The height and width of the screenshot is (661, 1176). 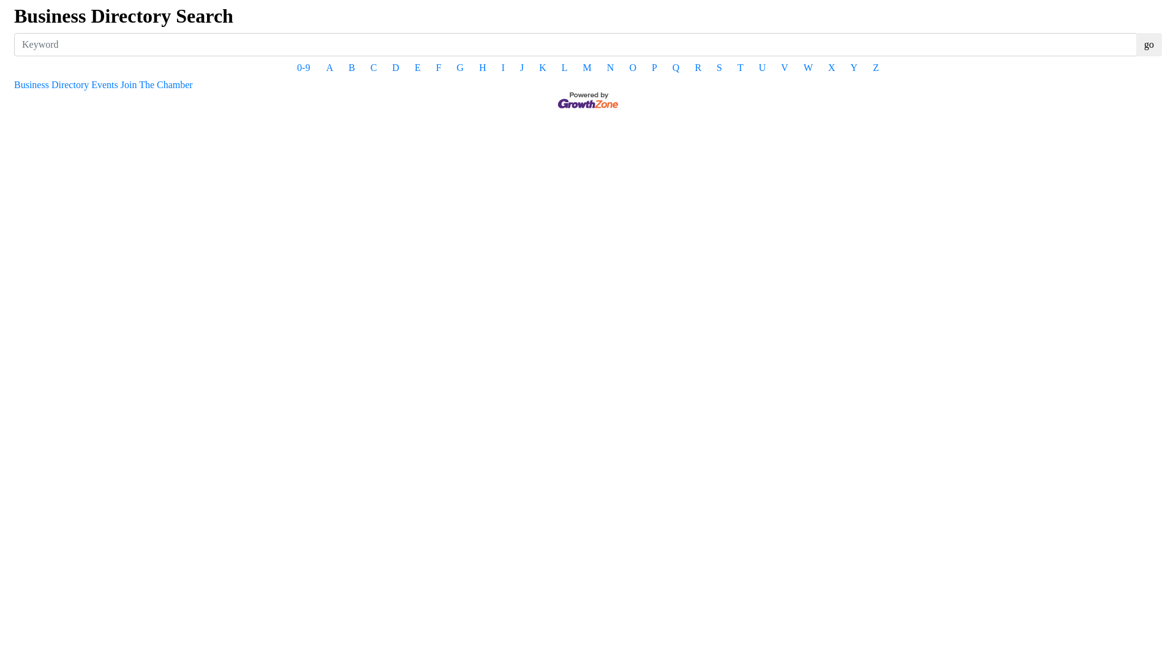 I want to click on D, so click(x=396, y=68).